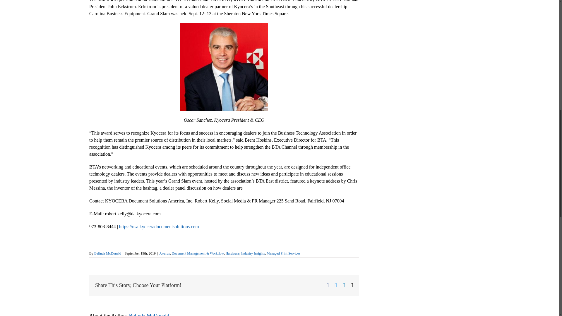 The image size is (562, 316). I want to click on Belinda McDonald, so click(149, 314).